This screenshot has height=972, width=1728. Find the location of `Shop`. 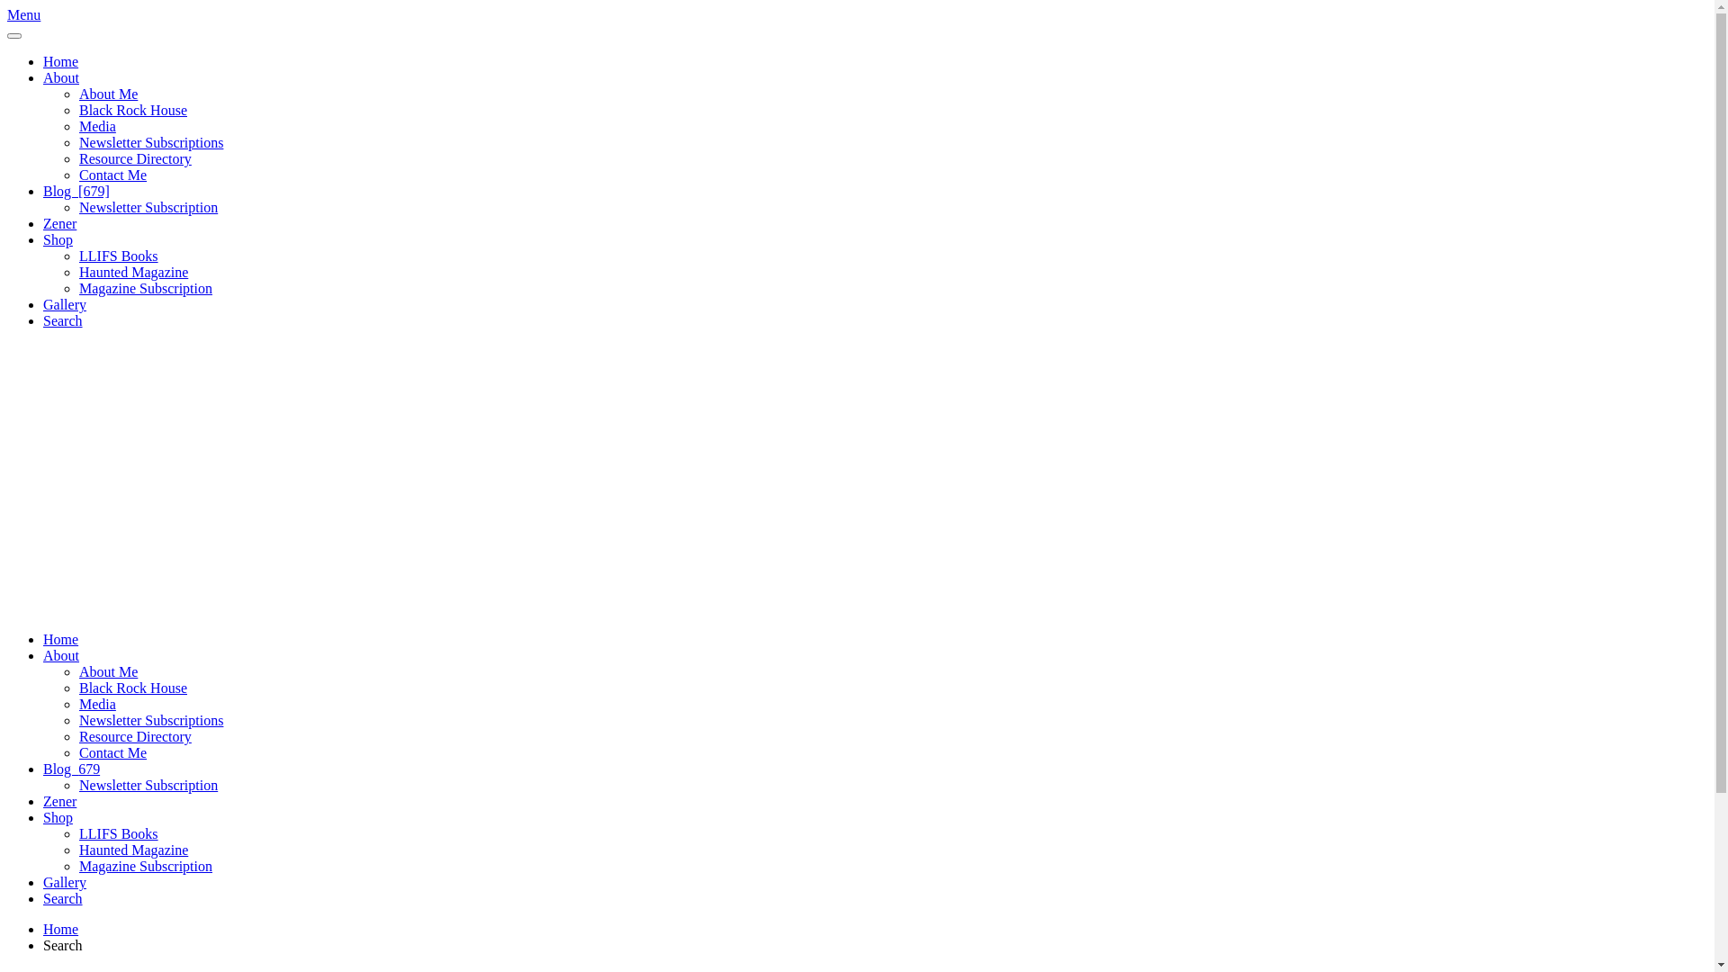

Shop is located at coordinates (58, 239).